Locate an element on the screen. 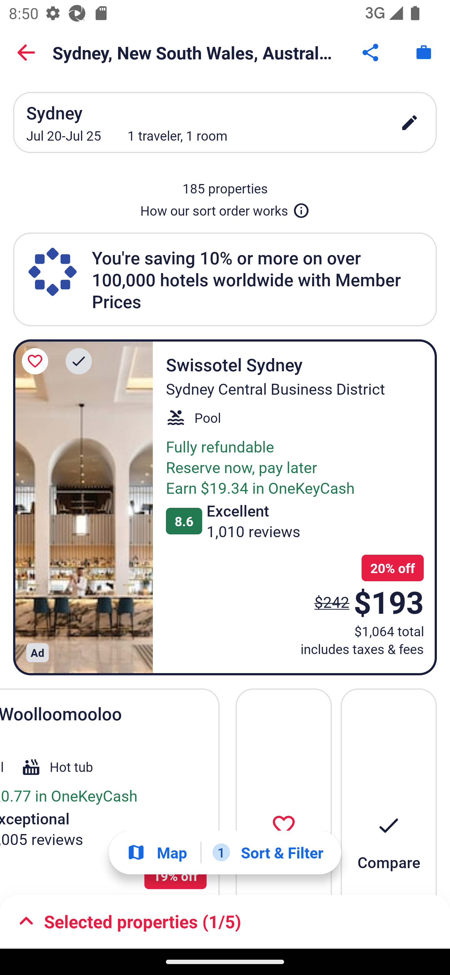 This screenshot has width=450, height=975. Back is located at coordinates (26, 52).